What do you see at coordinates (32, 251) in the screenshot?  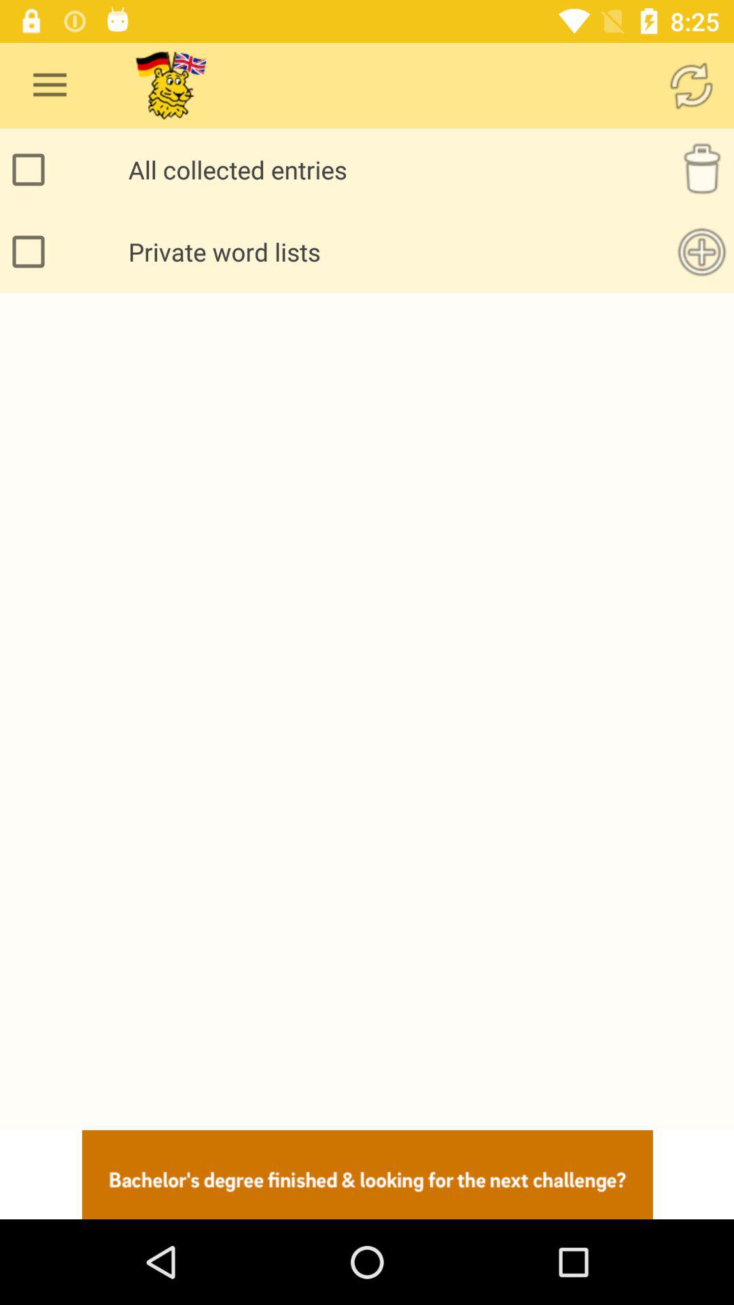 I see `toggle private word lists` at bounding box center [32, 251].